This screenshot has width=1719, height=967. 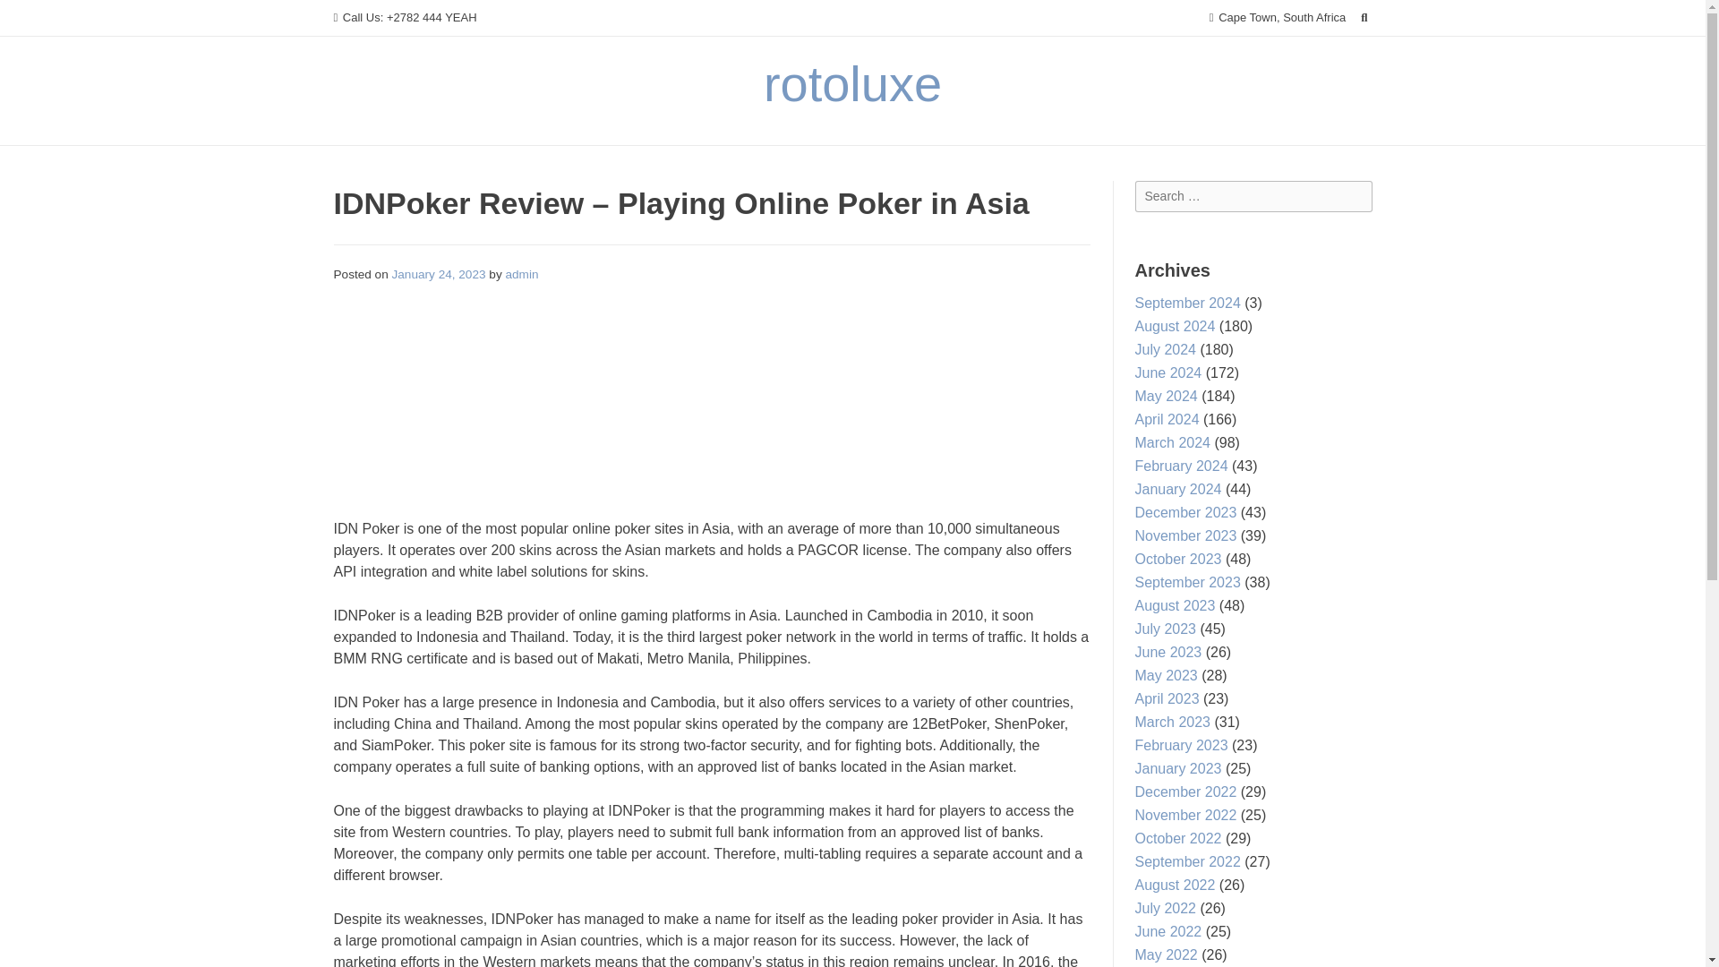 What do you see at coordinates (1178, 768) in the screenshot?
I see `January 2023` at bounding box center [1178, 768].